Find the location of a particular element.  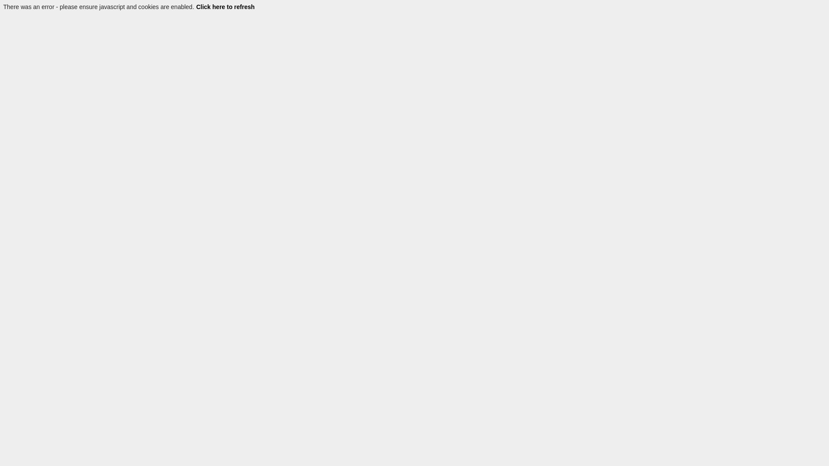

Click here to refresh is located at coordinates (225, 7).